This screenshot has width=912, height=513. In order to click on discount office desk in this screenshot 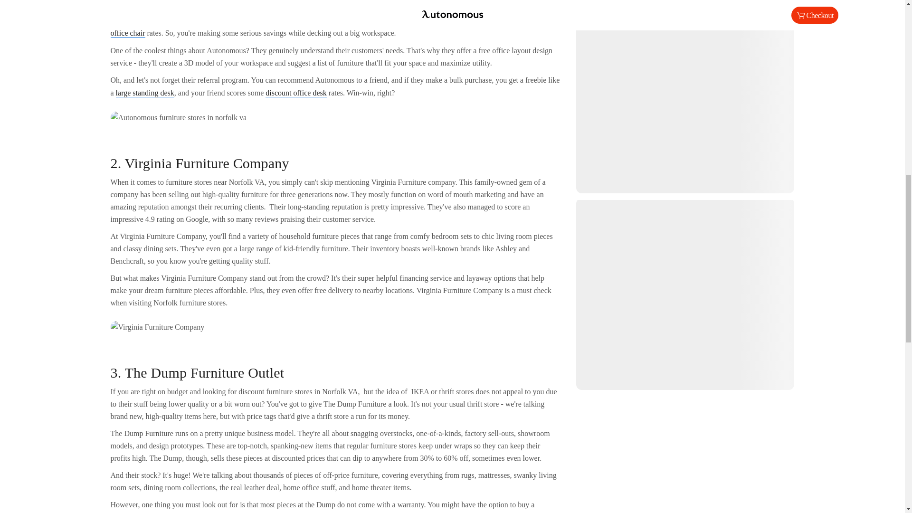, I will do `click(295, 93)`.